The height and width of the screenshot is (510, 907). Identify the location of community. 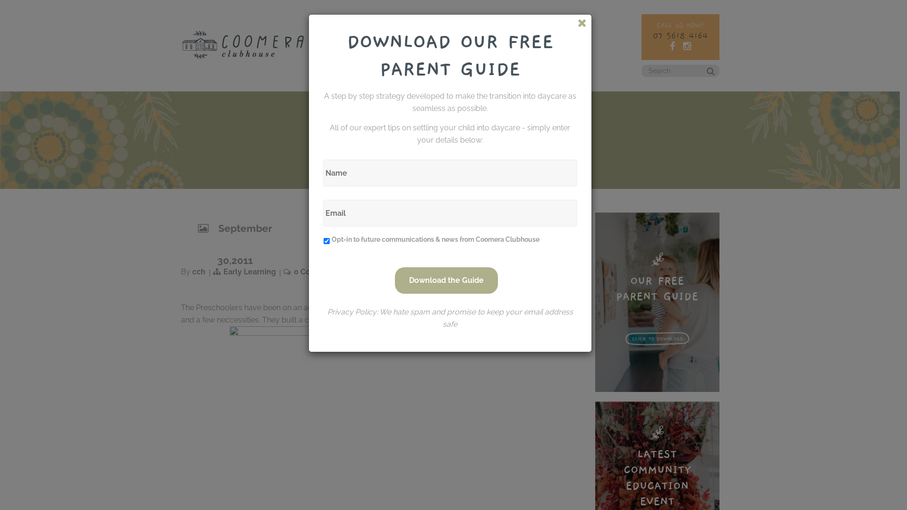
(435, 43).